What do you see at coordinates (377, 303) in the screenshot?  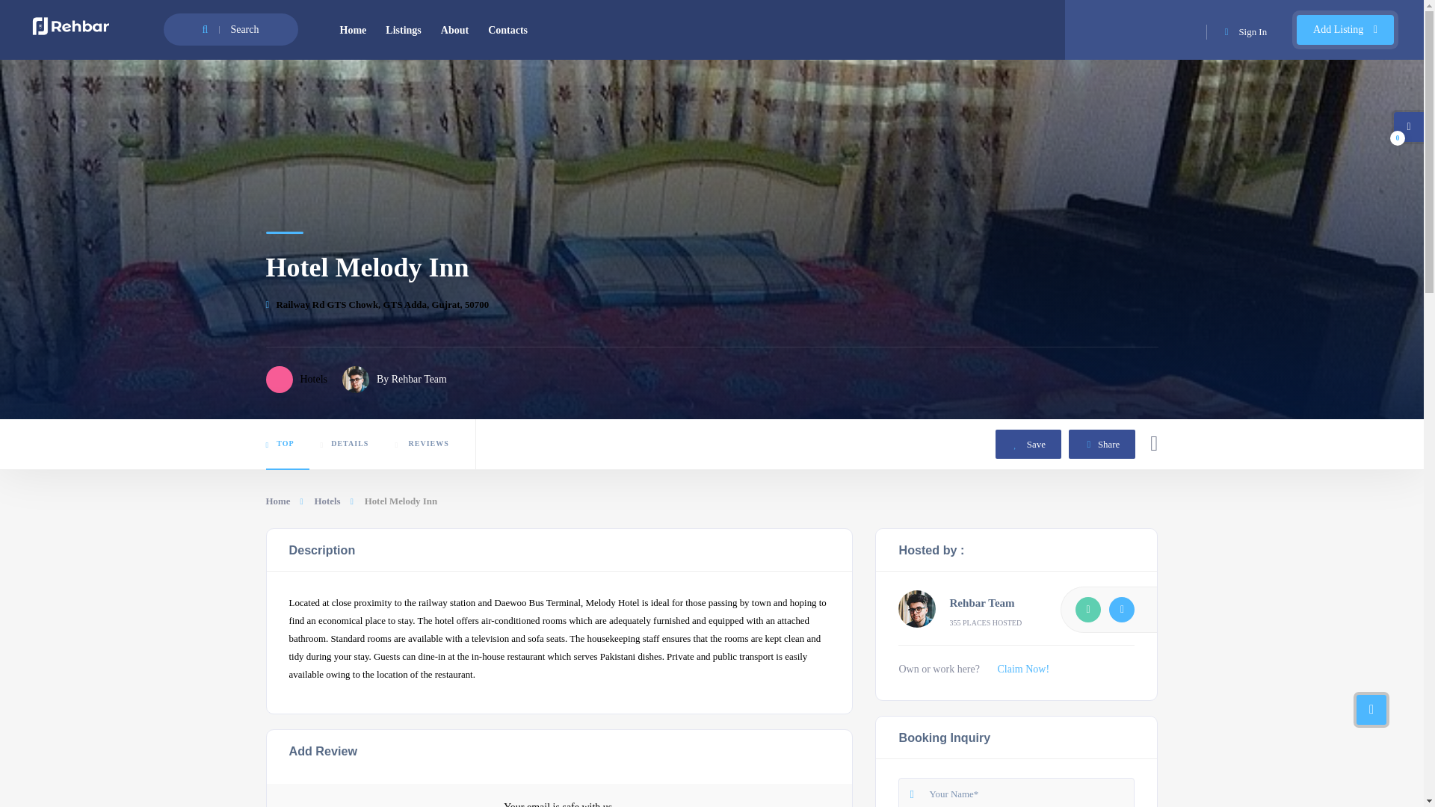 I see `About` at bounding box center [377, 303].